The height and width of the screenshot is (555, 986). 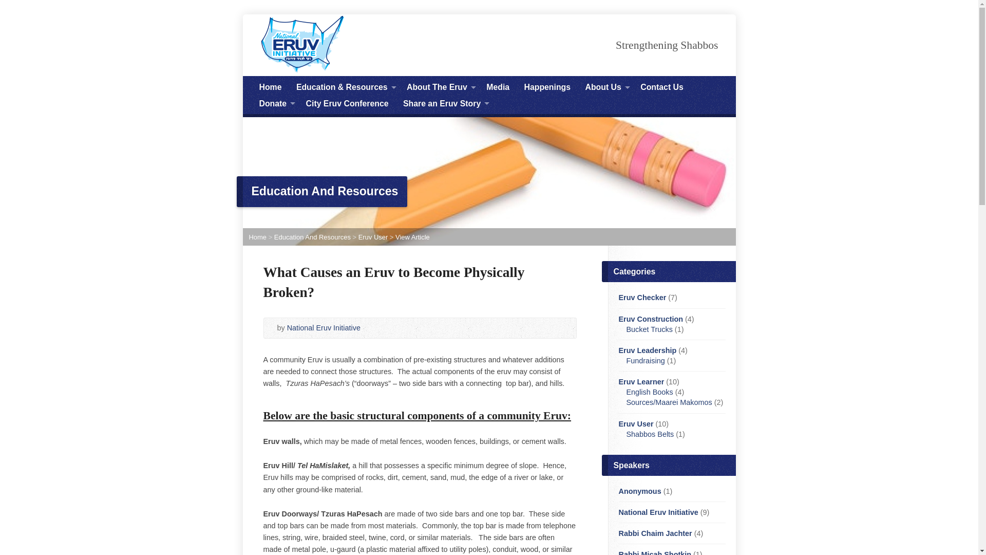 What do you see at coordinates (603, 87) in the screenshot?
I see `About Us` at bounding box center [603, 87].